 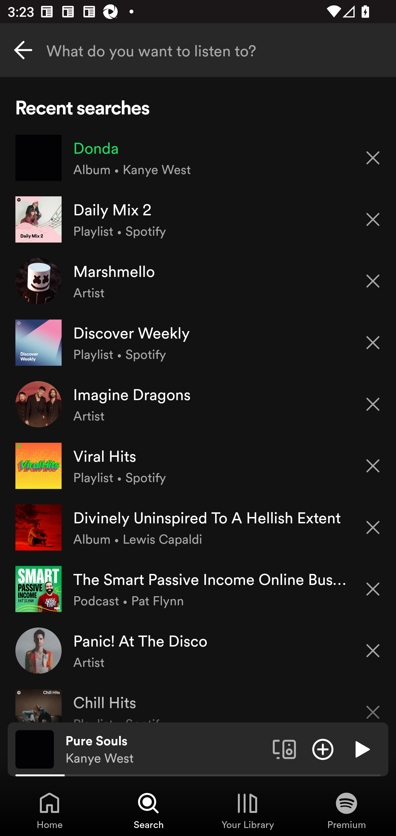 What do you see at coordinates (373, 281) in the screenshot?
I see `Remove` at bounding box center [373, 281].